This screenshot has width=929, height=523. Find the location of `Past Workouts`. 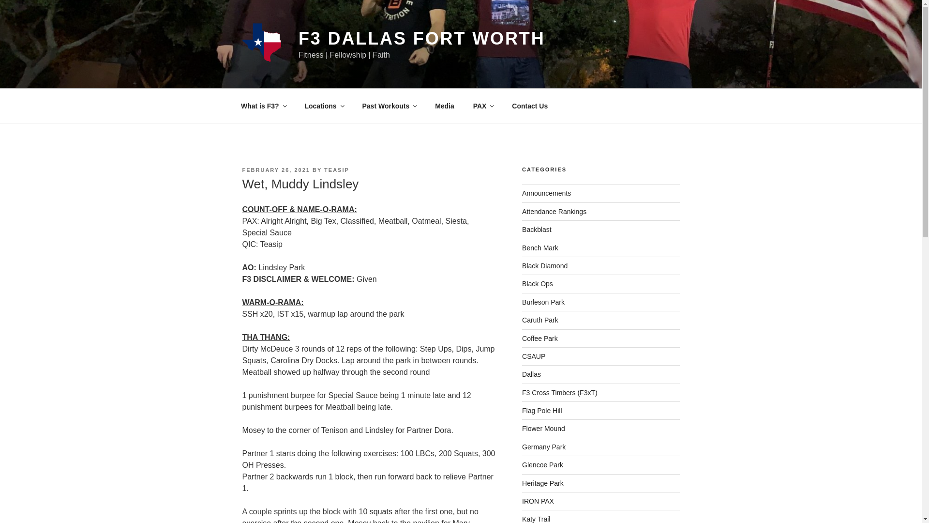

Past Workouts is located at coordinates (389, 106).